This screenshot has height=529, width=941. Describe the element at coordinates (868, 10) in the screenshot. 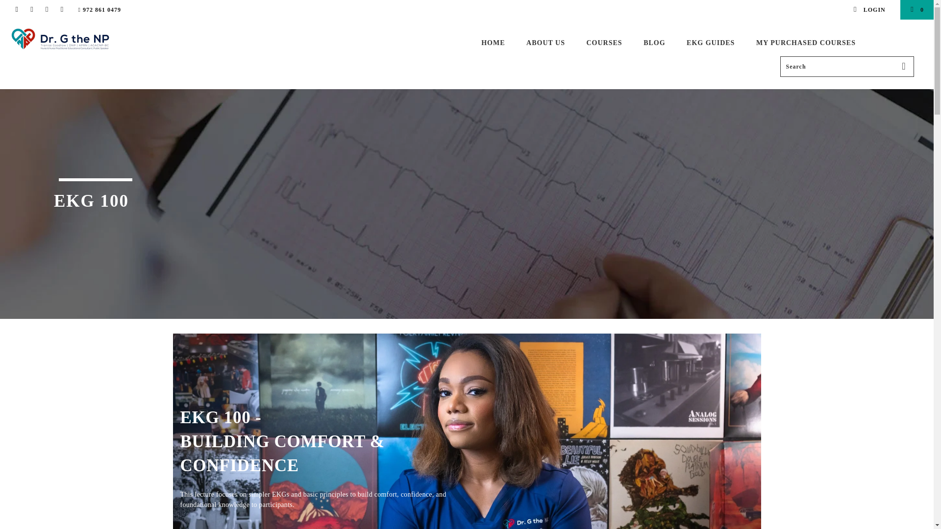

I see `My Account ` at that location.